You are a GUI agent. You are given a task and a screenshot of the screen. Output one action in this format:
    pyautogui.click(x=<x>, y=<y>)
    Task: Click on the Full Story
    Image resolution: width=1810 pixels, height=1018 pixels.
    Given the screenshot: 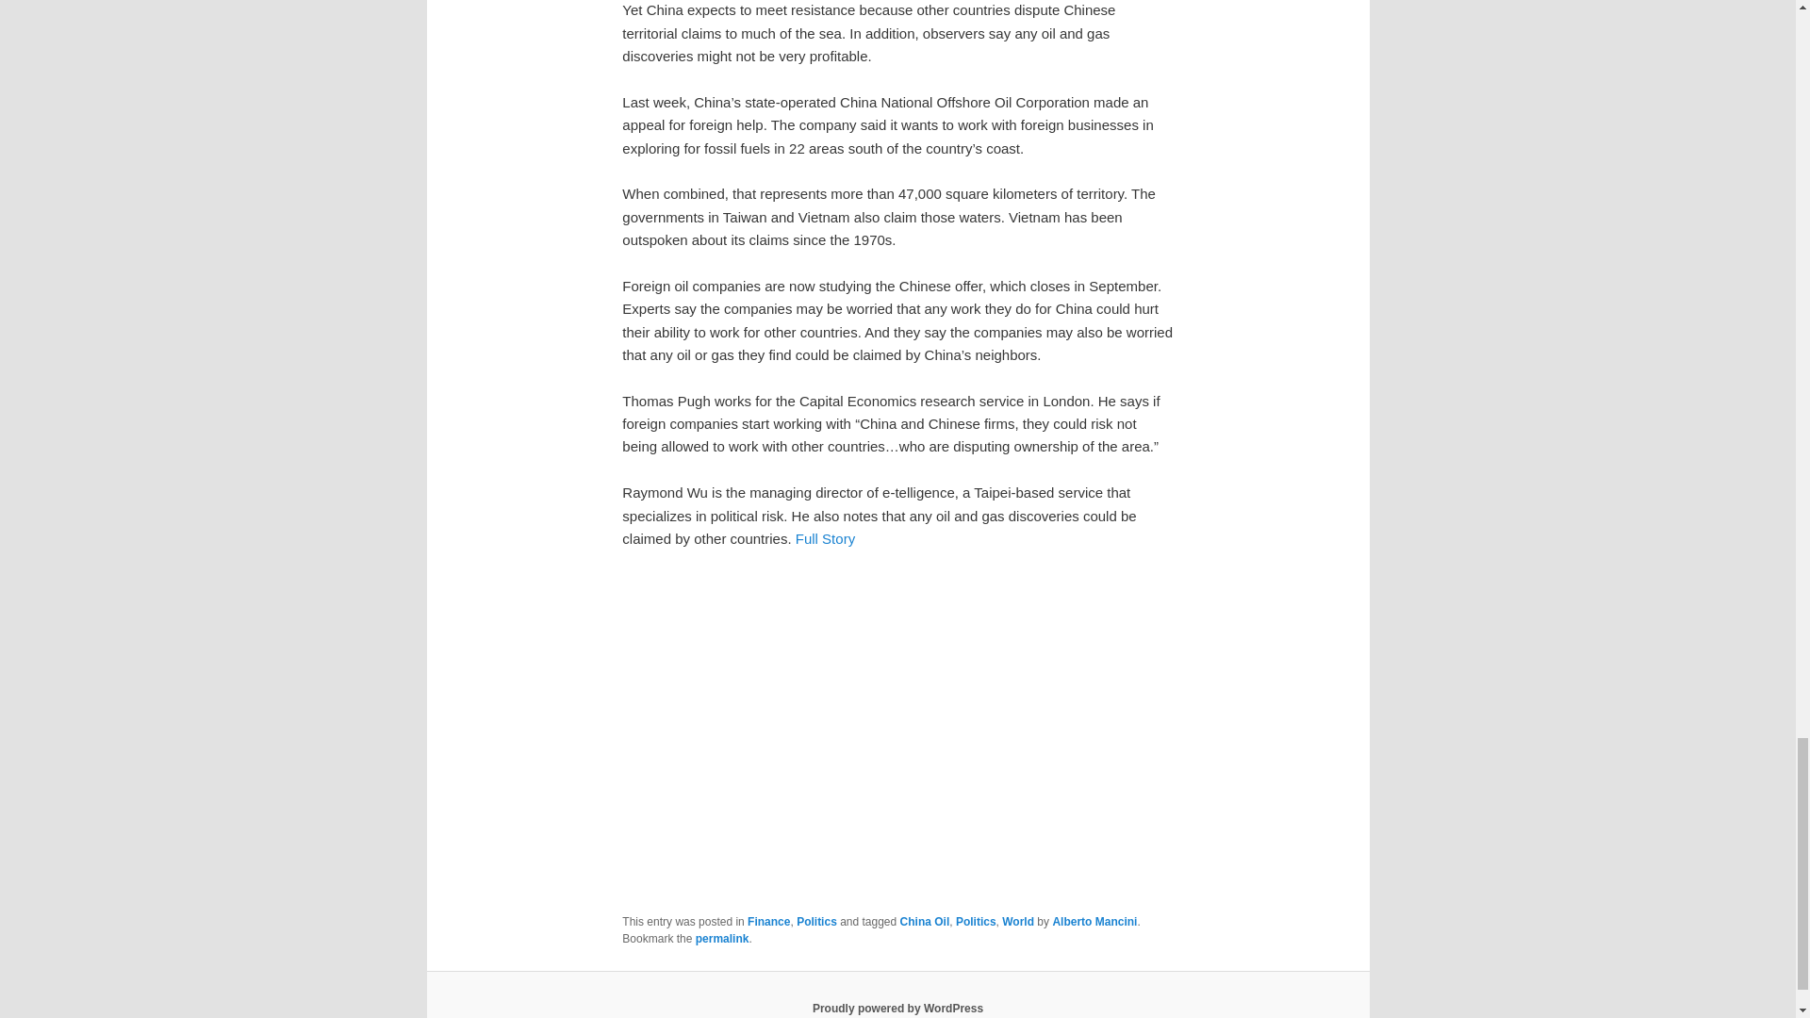 What is the action you would take?
    pyautogui.click(x=825, y=537)
    